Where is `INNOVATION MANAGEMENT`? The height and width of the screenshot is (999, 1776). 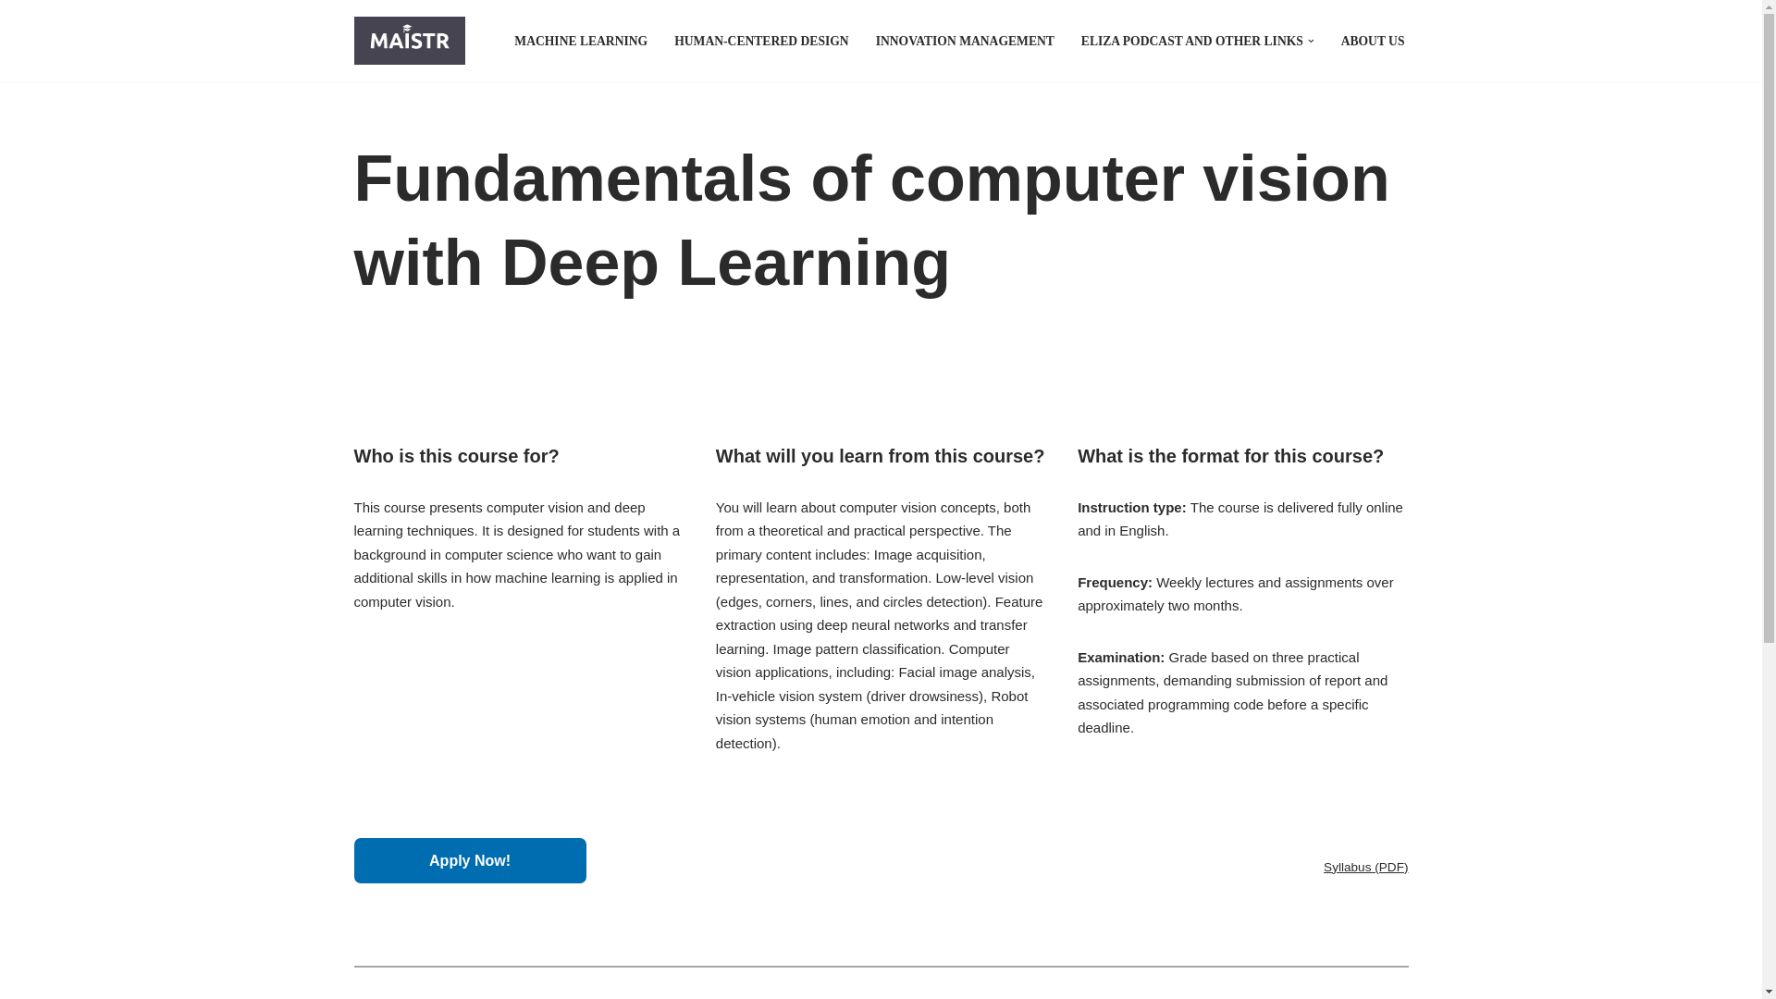 INNOVATION MANAGEMENT is located at coordinates (965, 41).